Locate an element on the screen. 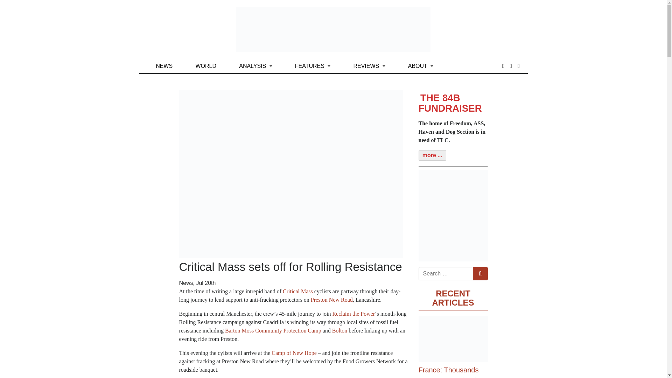 The image size is (672, 378). Reclaim the Power is located at coordinates (353, 314).